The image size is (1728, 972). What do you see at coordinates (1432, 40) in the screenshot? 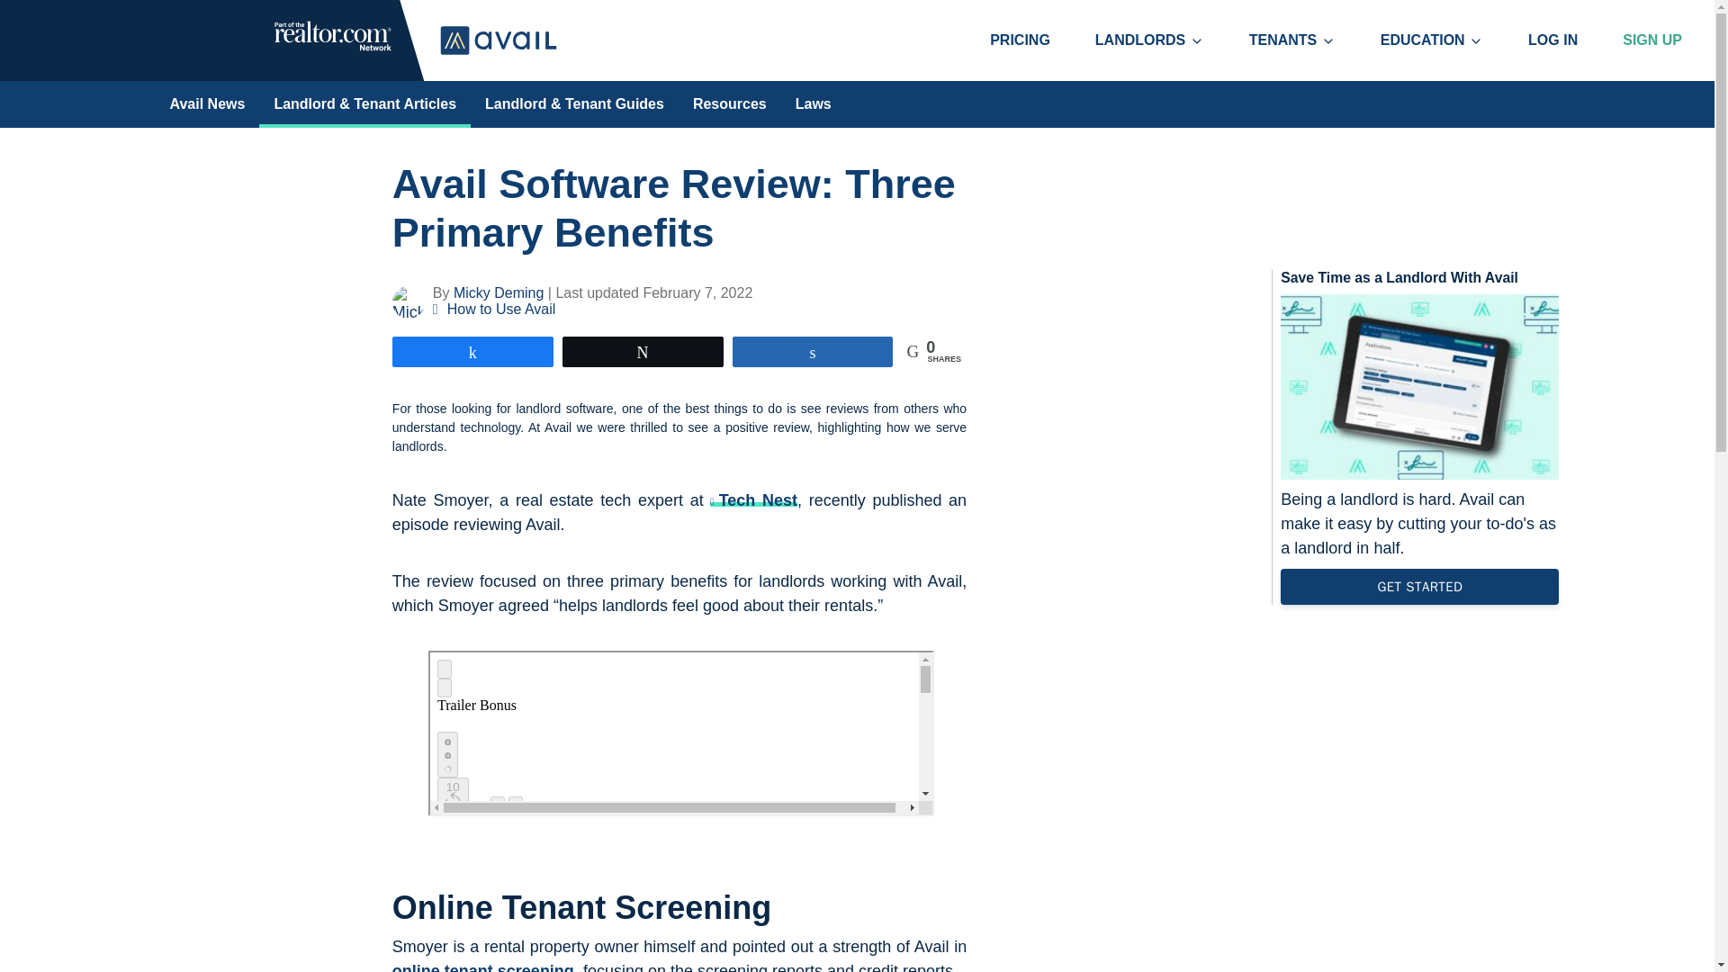
I see `EDUCATION` at bounding box center [1432, 40].